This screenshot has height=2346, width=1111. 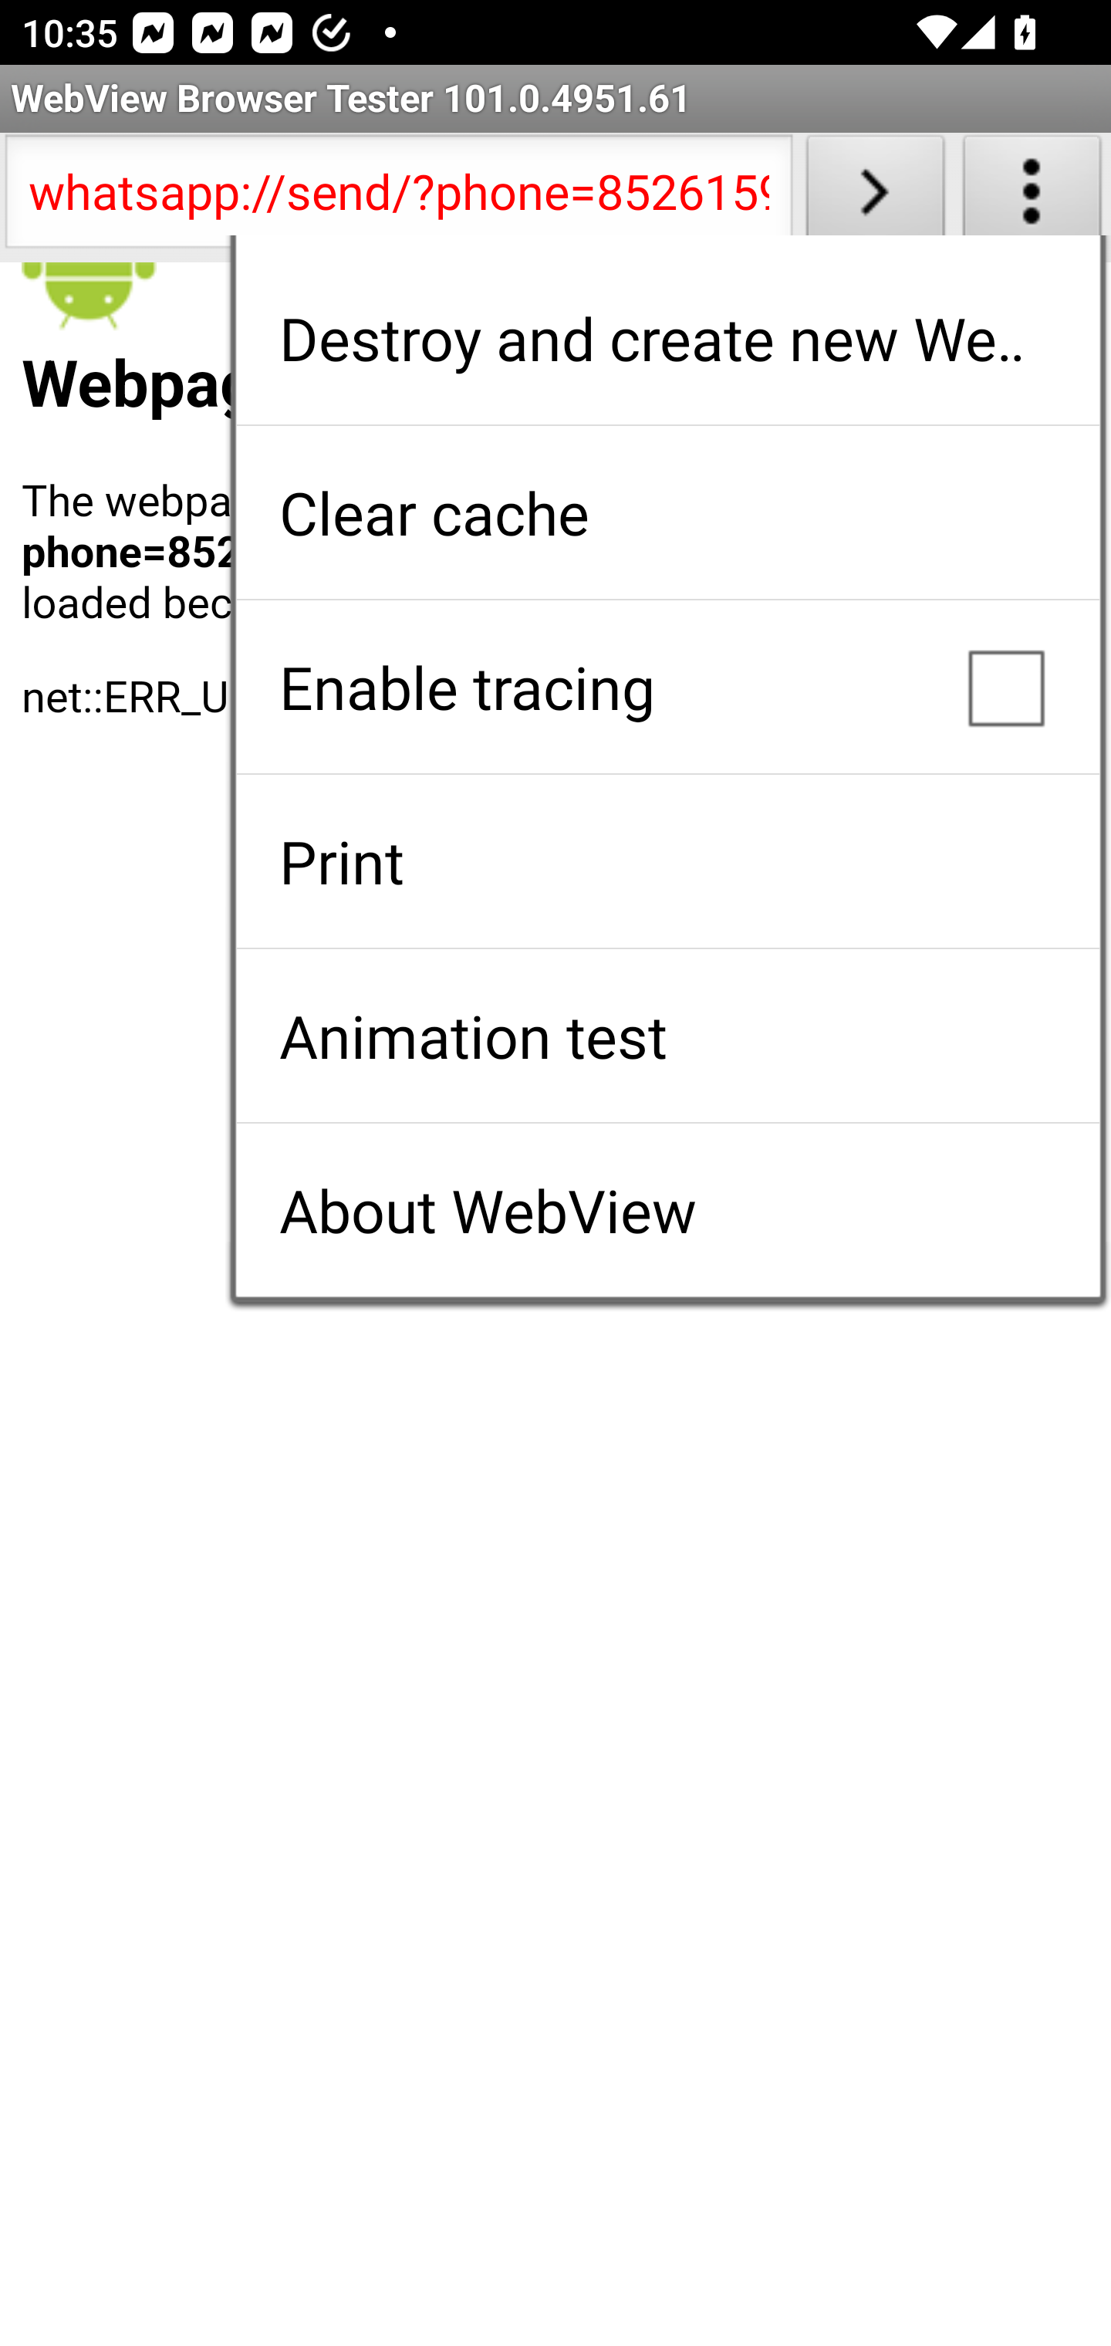 I want to click on Print, so click(x=667, y=861).